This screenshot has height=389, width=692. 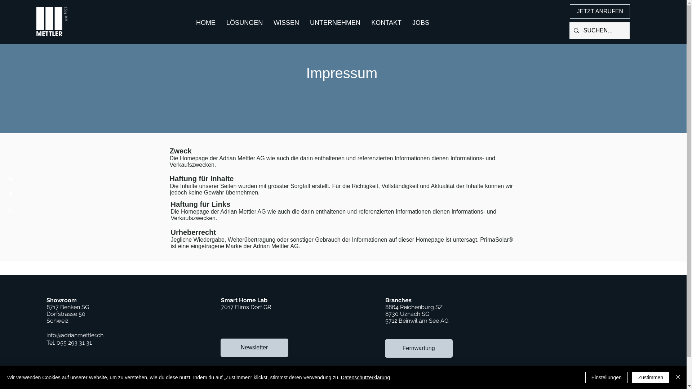 What do you see at coordinates (421, 23) in the screenshot?
I see `JOBS` at bounding box center [421, 23].